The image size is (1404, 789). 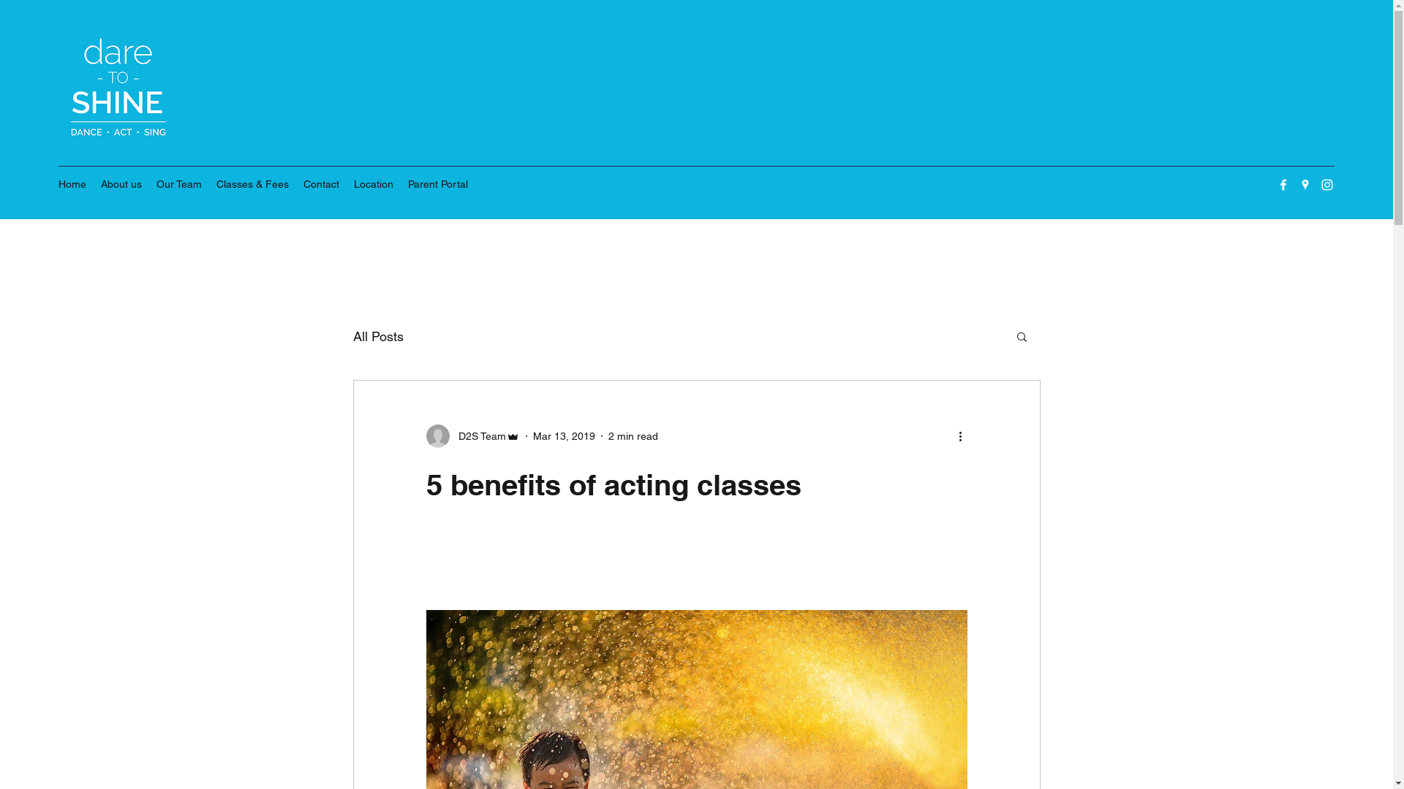 What do you see at coordinates (179, 184) in the screenshot?
I see `Our Team` at bounding box center [179, 184].